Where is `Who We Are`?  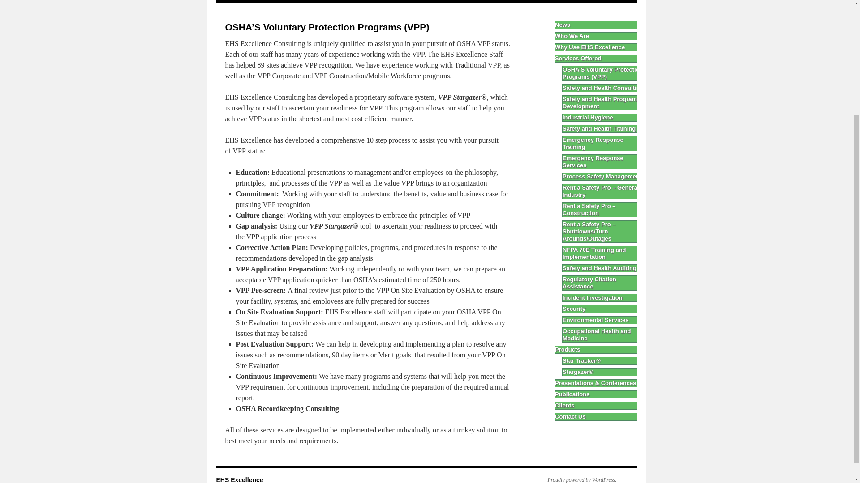 Who We Are is located at coordinates (600, 36).